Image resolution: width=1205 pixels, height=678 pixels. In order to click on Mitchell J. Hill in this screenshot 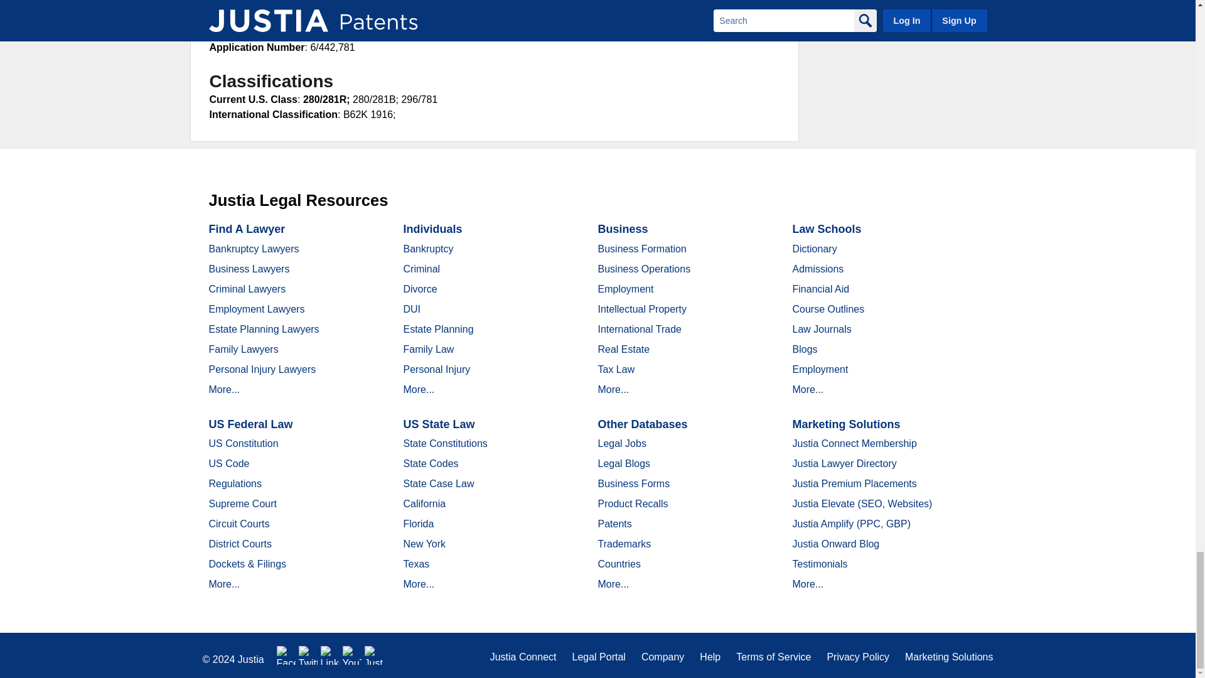, I will do `click(339, 17)`.